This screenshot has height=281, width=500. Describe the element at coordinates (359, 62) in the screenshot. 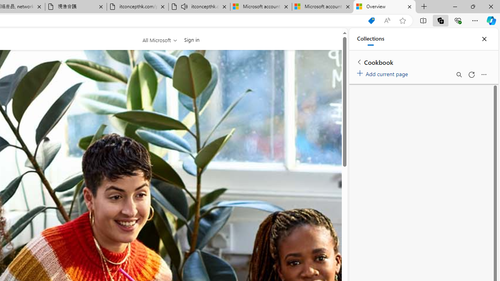

I see `Back to list of collections` at that location.